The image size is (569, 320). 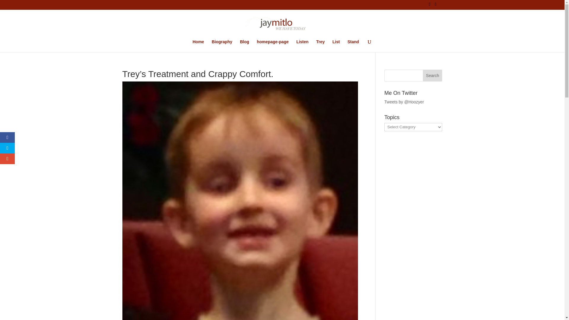 What do you see at coordinates (273, 46) in the screenshot?
I see `homepage-page` at bounding box center [273, 46].